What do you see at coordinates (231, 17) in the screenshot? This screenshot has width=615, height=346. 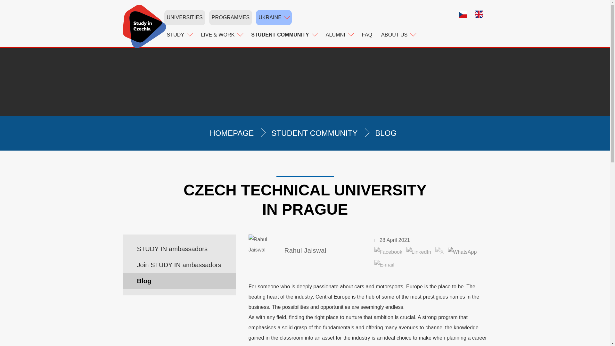 I see `Study programmes in the Czech Republic` at bounding box center [231, 17].